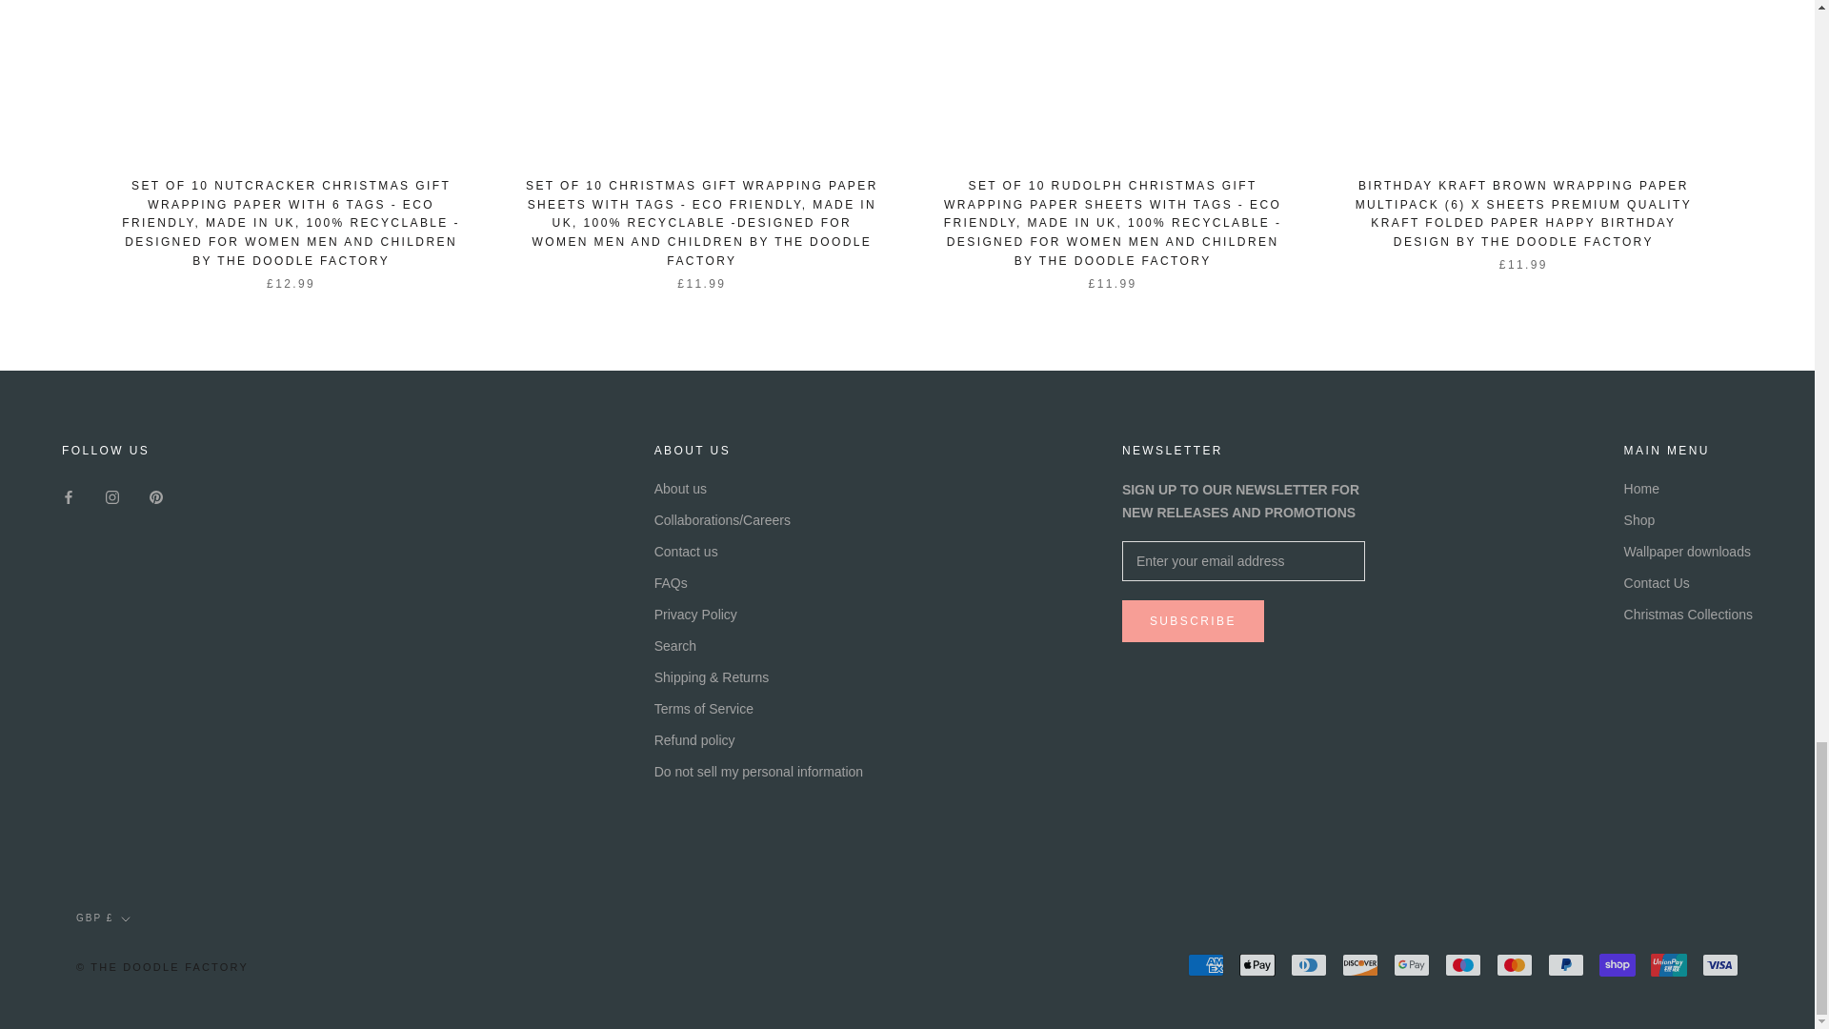  I want to click on Diners Club, so click(1309, 964).